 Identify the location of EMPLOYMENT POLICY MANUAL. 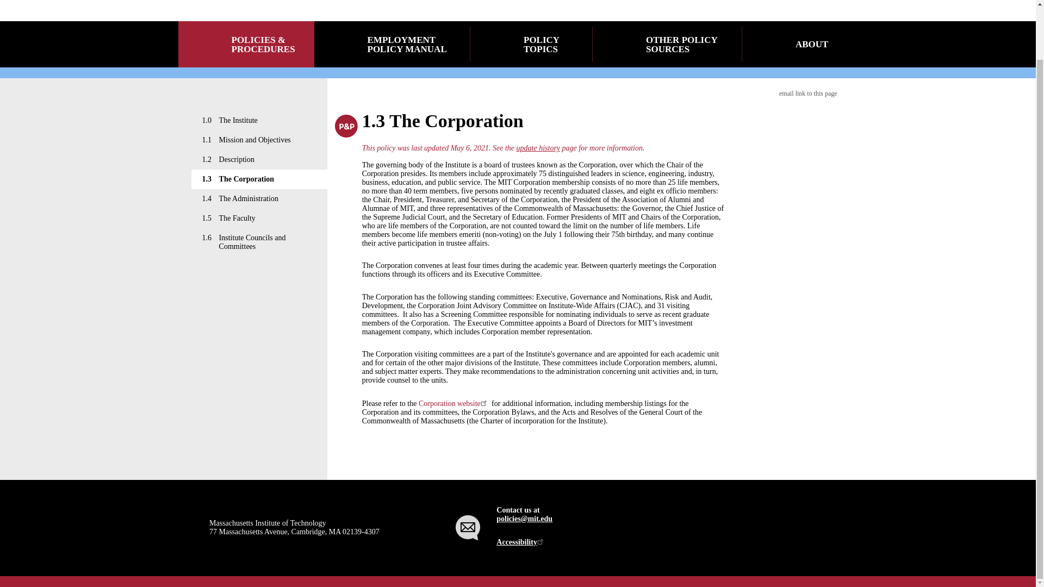
(392, 44).